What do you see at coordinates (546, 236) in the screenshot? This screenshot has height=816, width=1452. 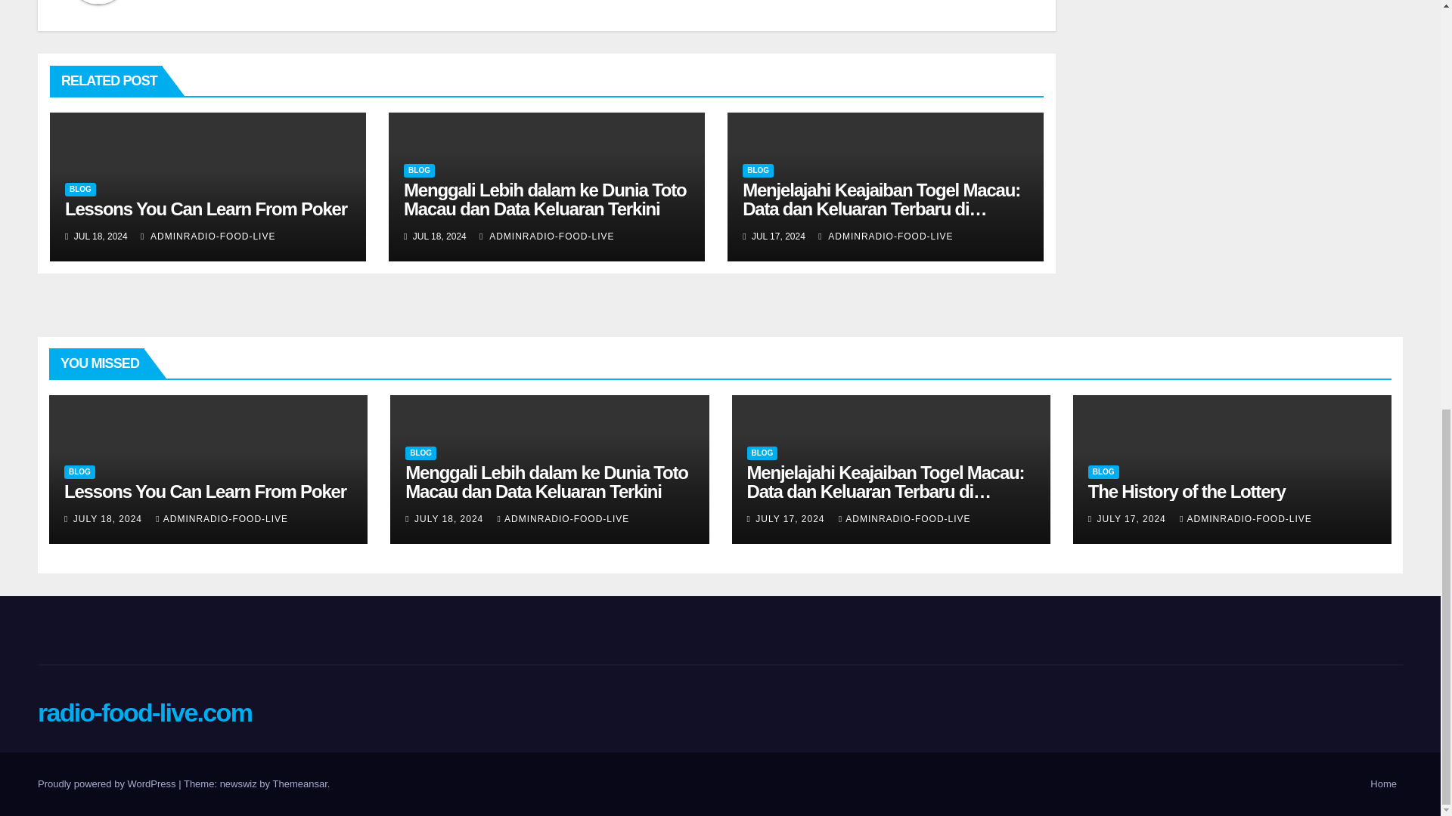 I see `ADMINRADIO-FOOD-LIVE` at bounding box center [546, 236].